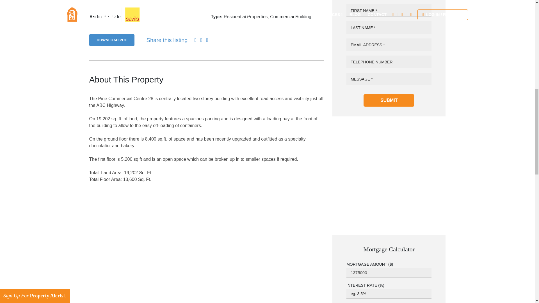 The width and height of the screenshot is (539, 303). What do you see at coordinates (389, 272) in the screenshot?
I see `1375000` at bounding box center [389, 272].